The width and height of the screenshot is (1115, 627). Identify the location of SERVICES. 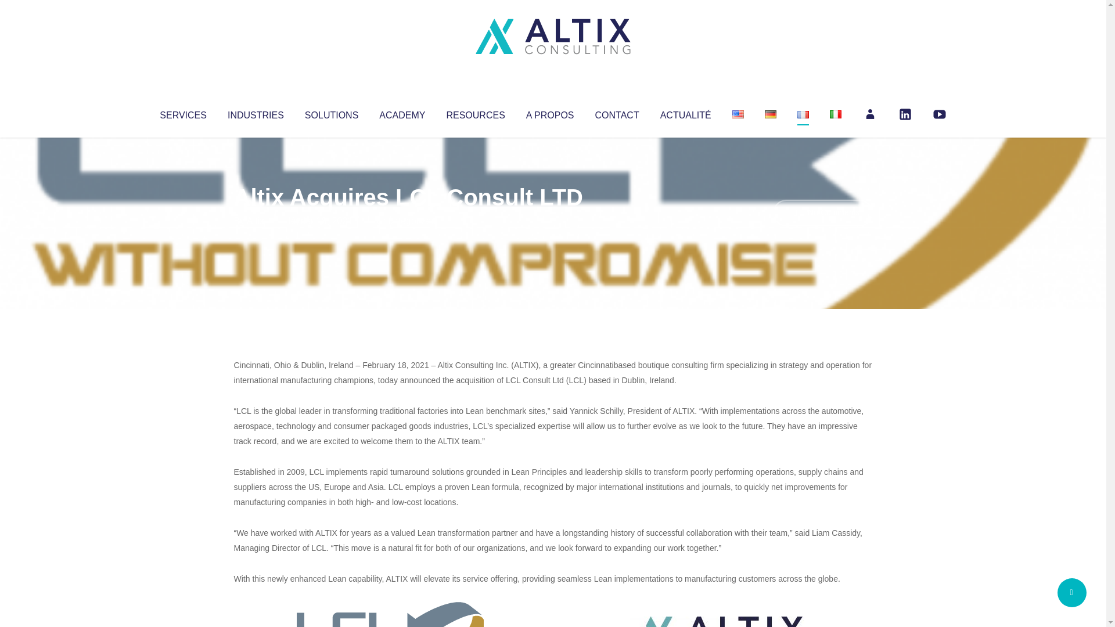
(182, 113).